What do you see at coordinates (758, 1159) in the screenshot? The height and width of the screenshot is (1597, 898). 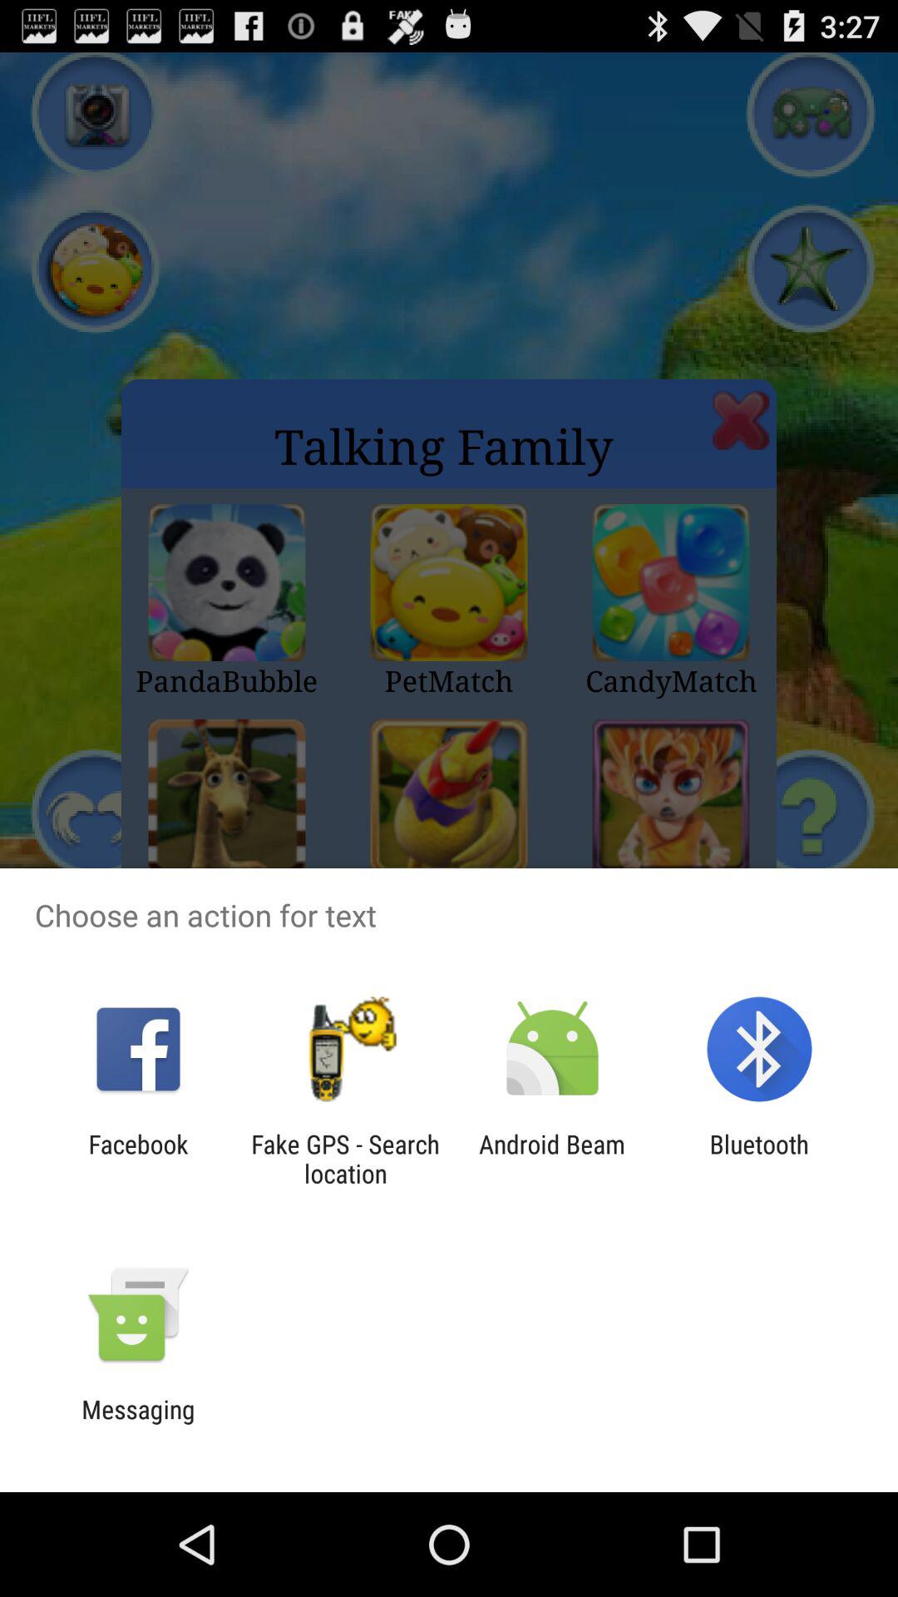 I see `click the bluetooth` at bounding box center [758, 1159].